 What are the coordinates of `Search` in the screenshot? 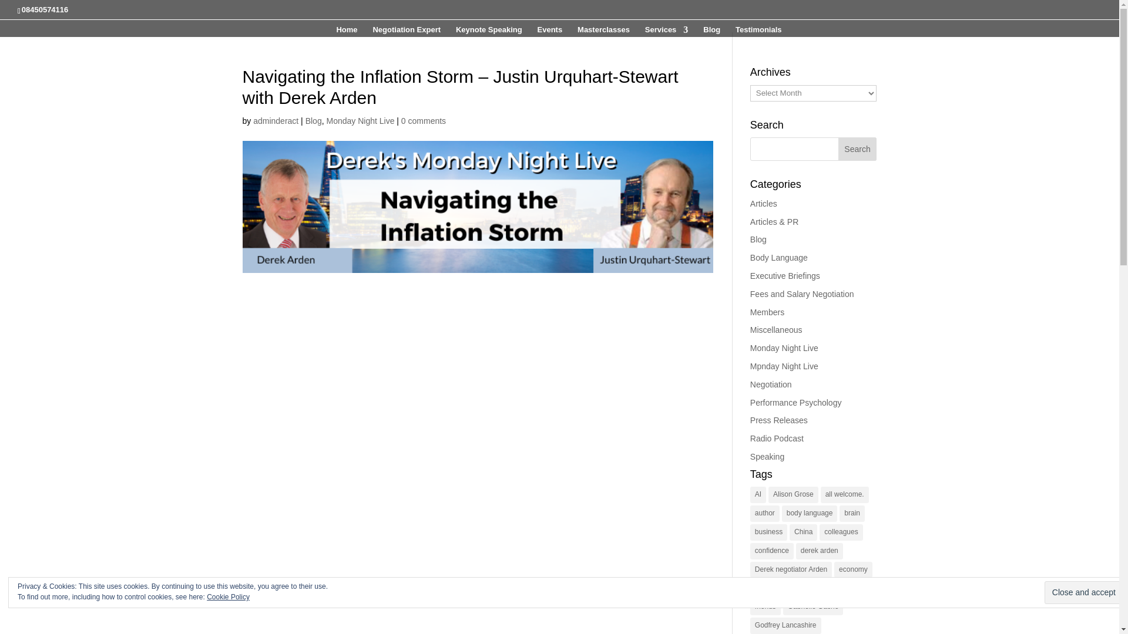 It's located at (858, 149).